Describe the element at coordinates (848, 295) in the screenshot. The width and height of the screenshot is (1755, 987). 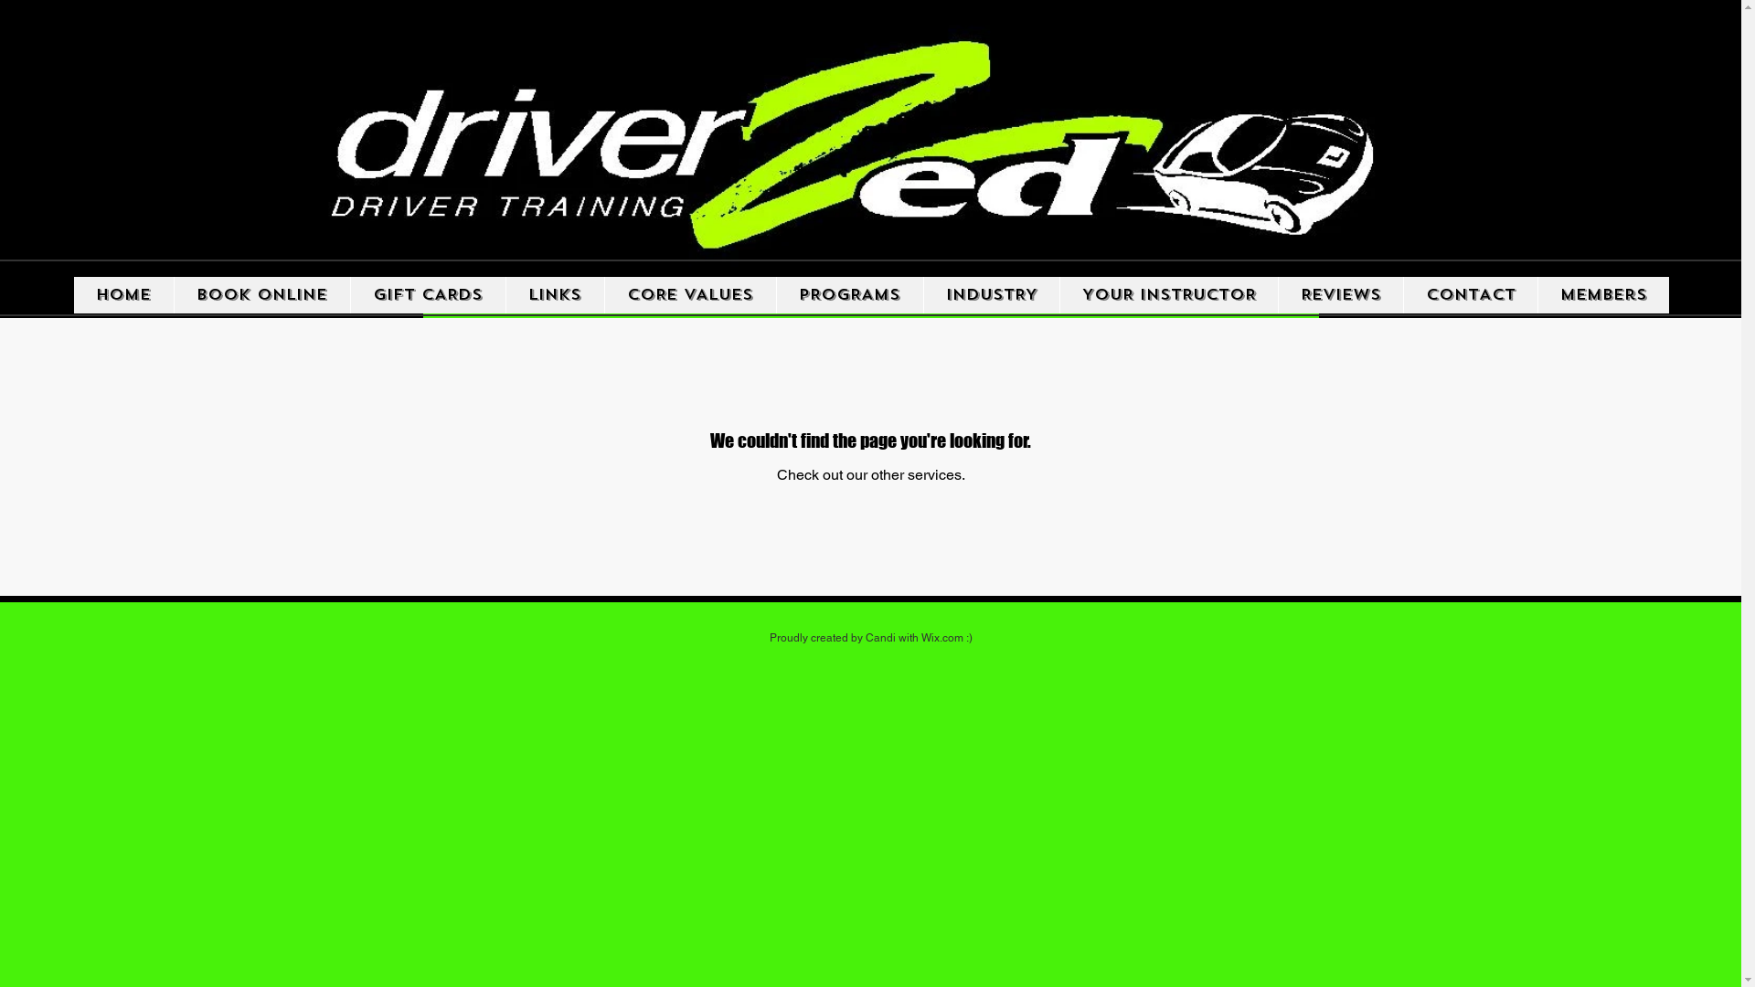
I see `PROGRAMS` at that location.